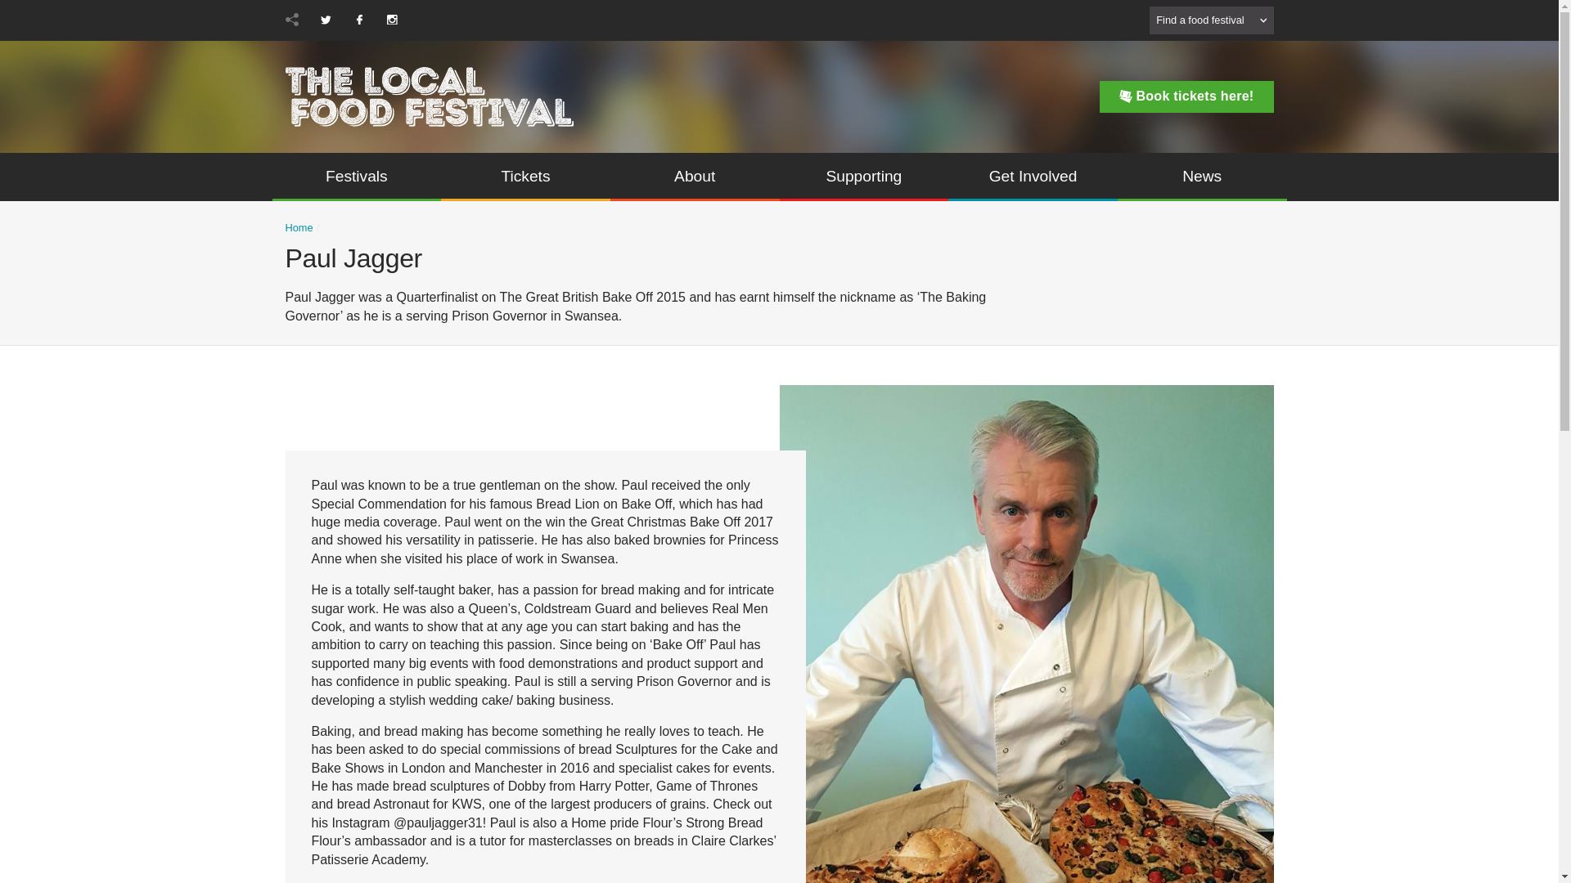  What do you see at coordinates (1201, 177) in the screenshot?
I see `News` at bounding box center [1201, 177].